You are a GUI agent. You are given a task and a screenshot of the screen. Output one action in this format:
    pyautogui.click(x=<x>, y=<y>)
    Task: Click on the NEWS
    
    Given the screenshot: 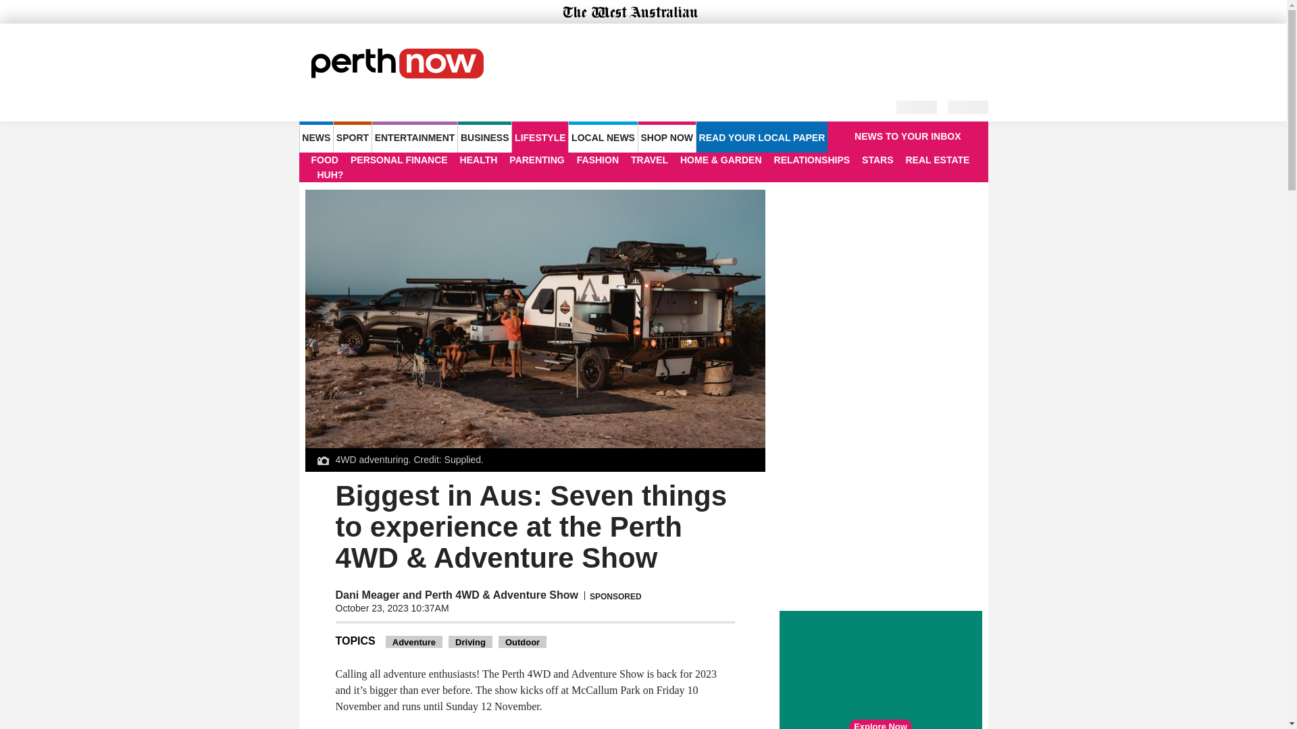 What is the action you would take?
    pyautogui.click(x=315, y=136)
    